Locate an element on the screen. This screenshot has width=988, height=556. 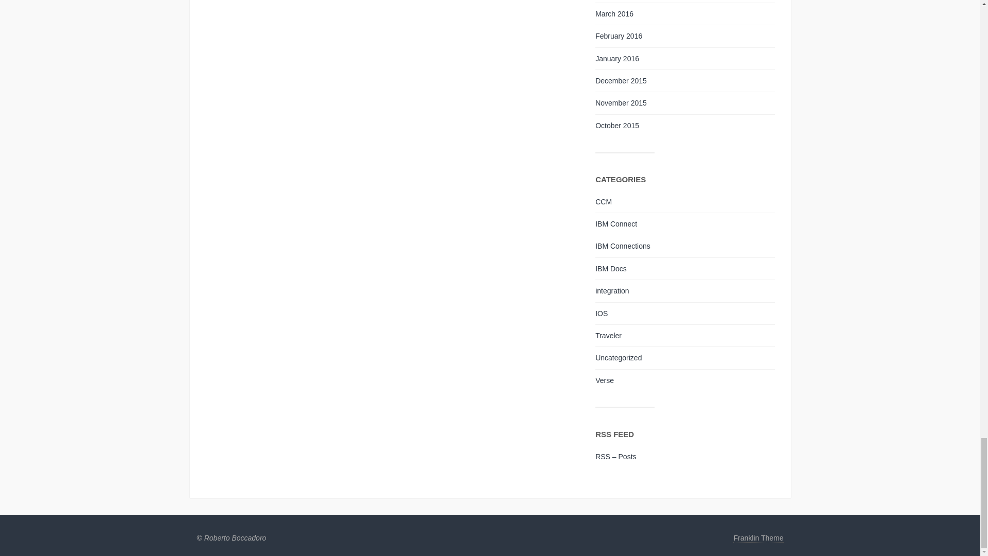
Roberto Boccadoro is located at coordinates (236, 537).